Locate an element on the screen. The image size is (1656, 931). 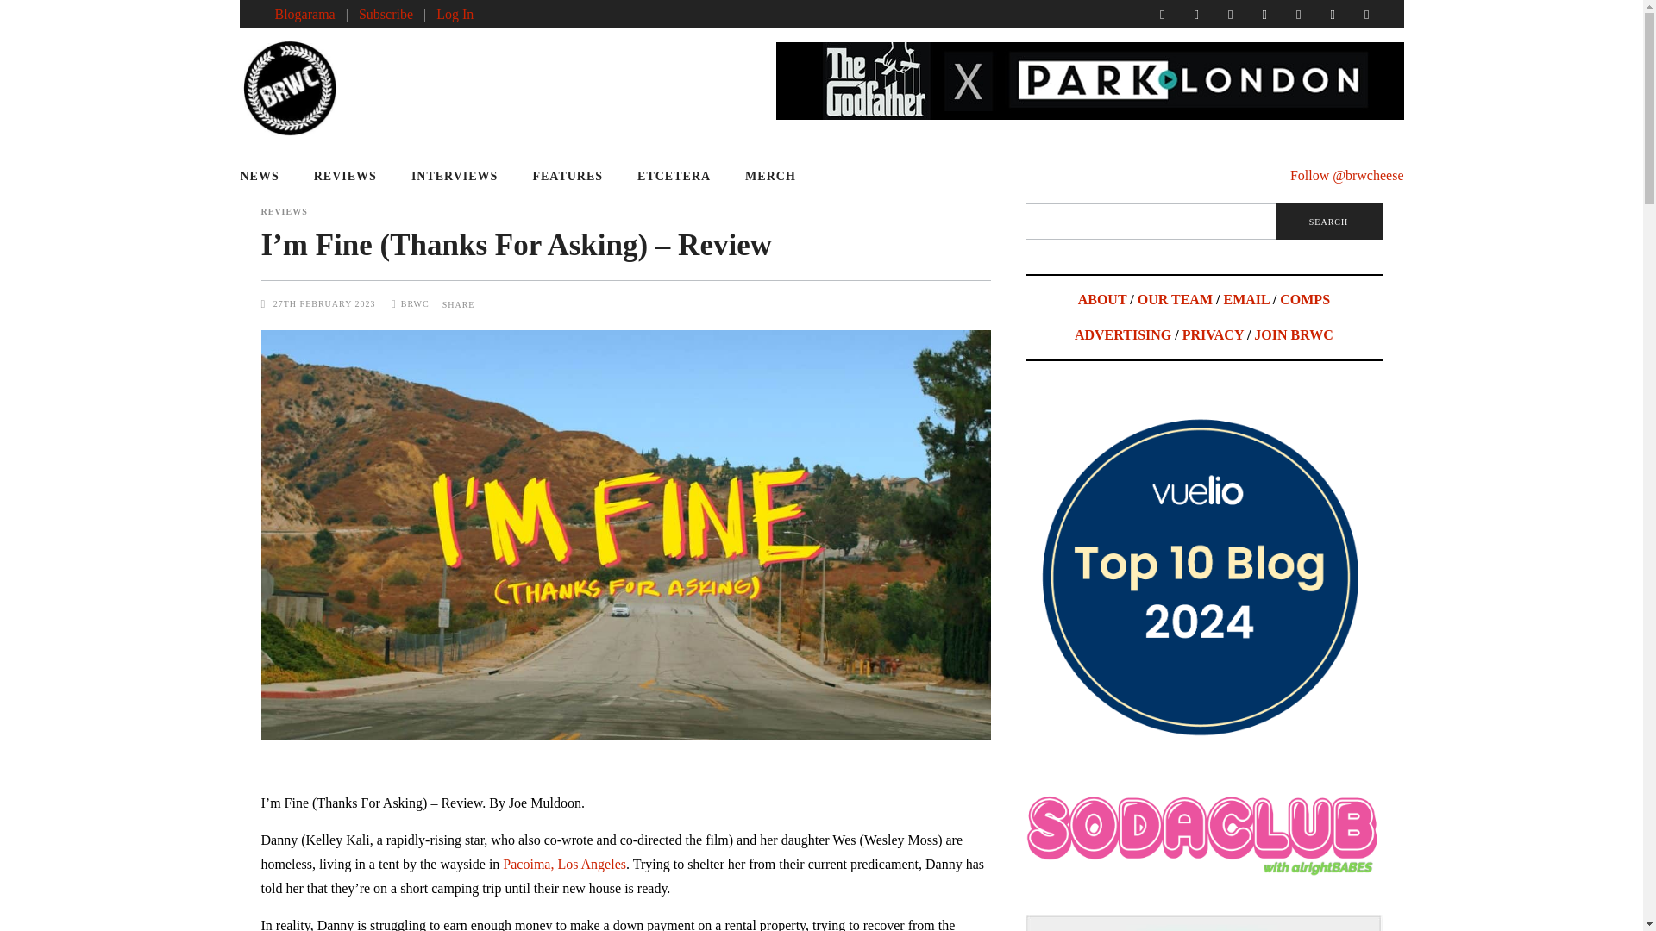
FEATURES is located at coordinates (568, 176).